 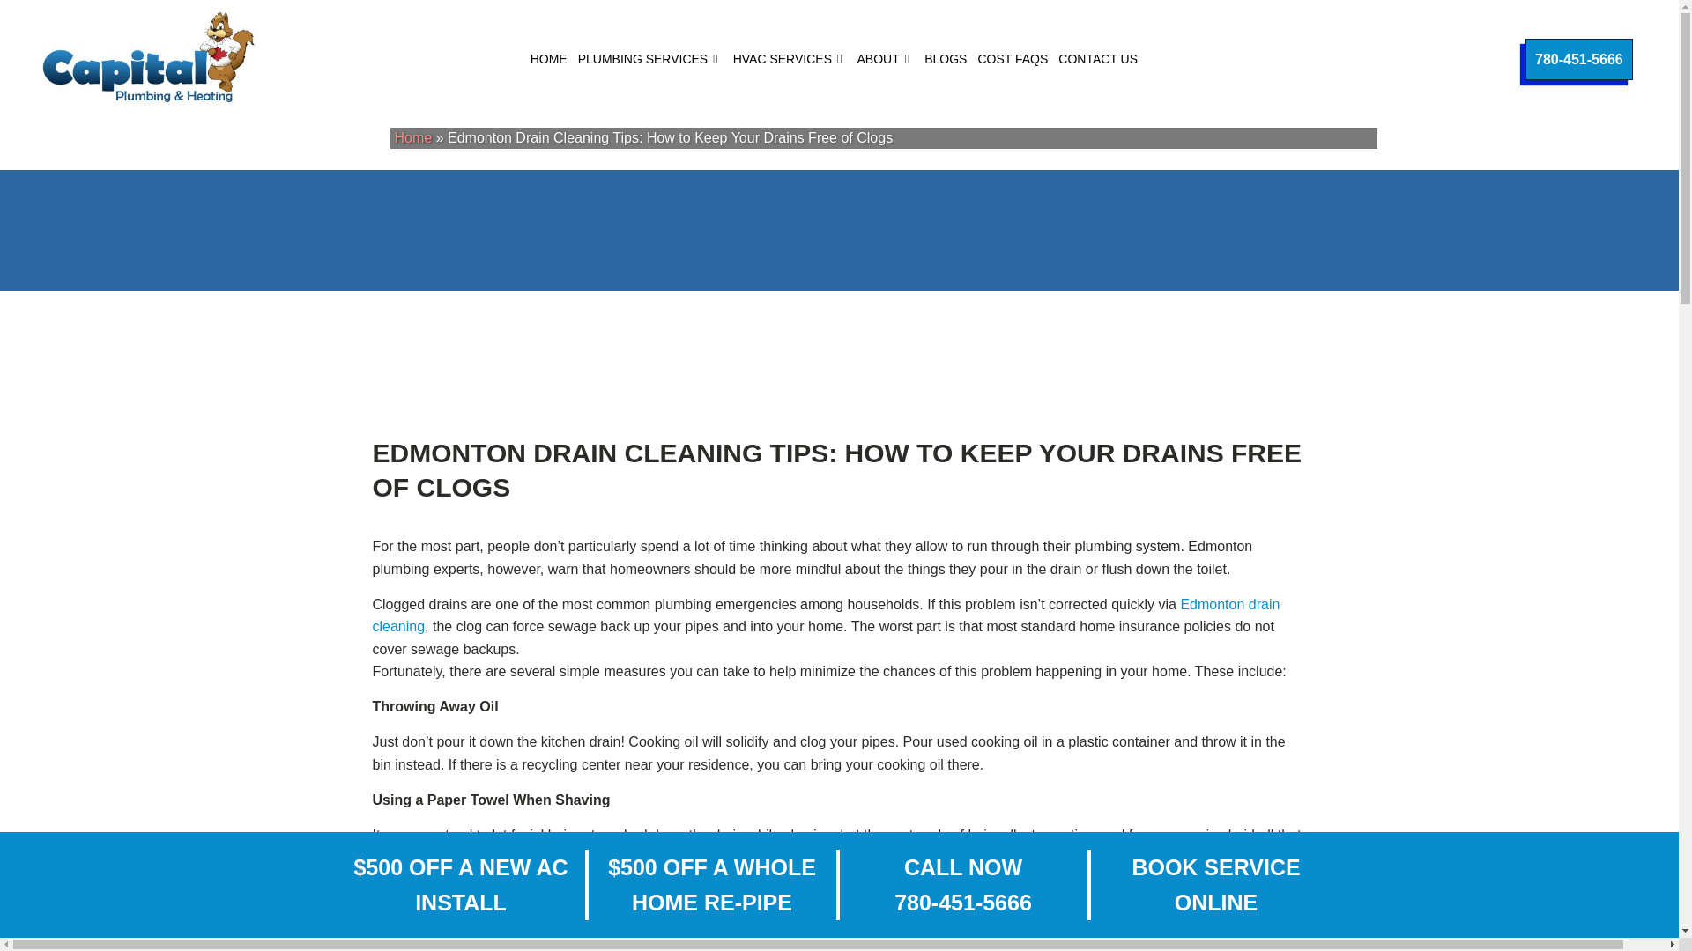 I want to click on COST FAQS, so click(x=1012, y=58).